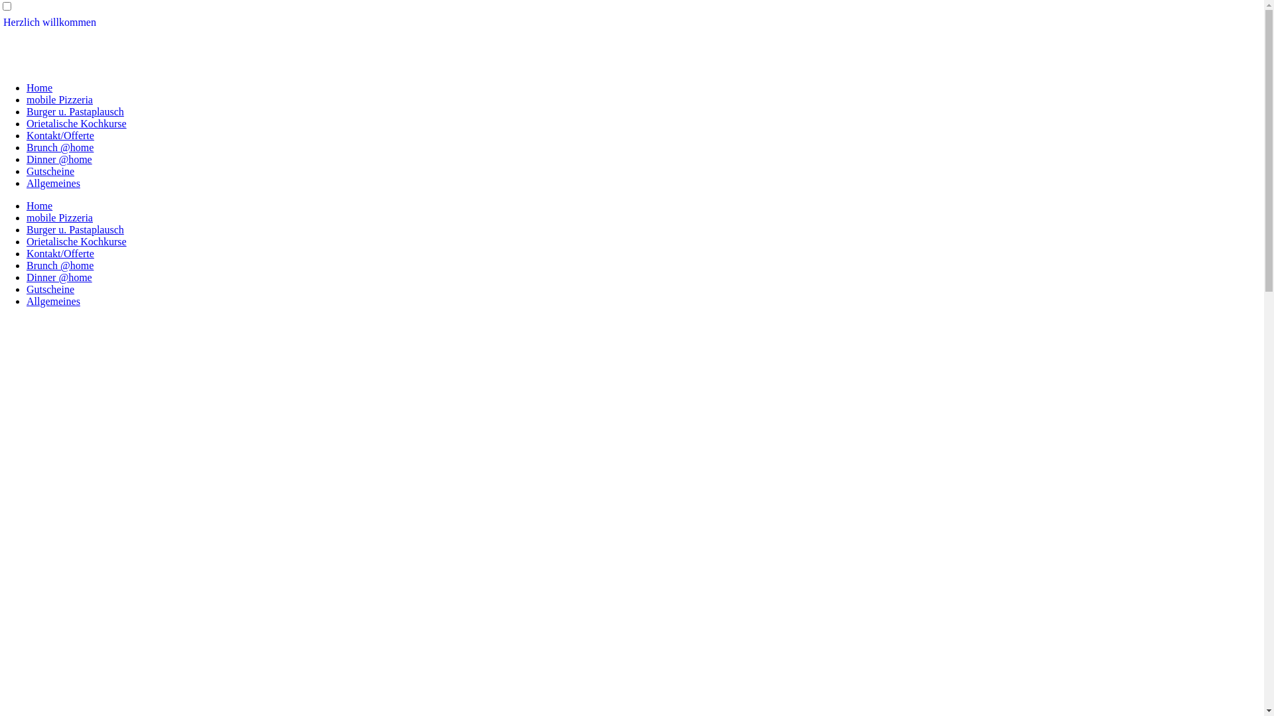 The width and height of the screenshot is (1274, 716). What do you see at coordinates (60, 277) in the screenshot?
I see `Dinner @home` at bounding box center [60, 277].